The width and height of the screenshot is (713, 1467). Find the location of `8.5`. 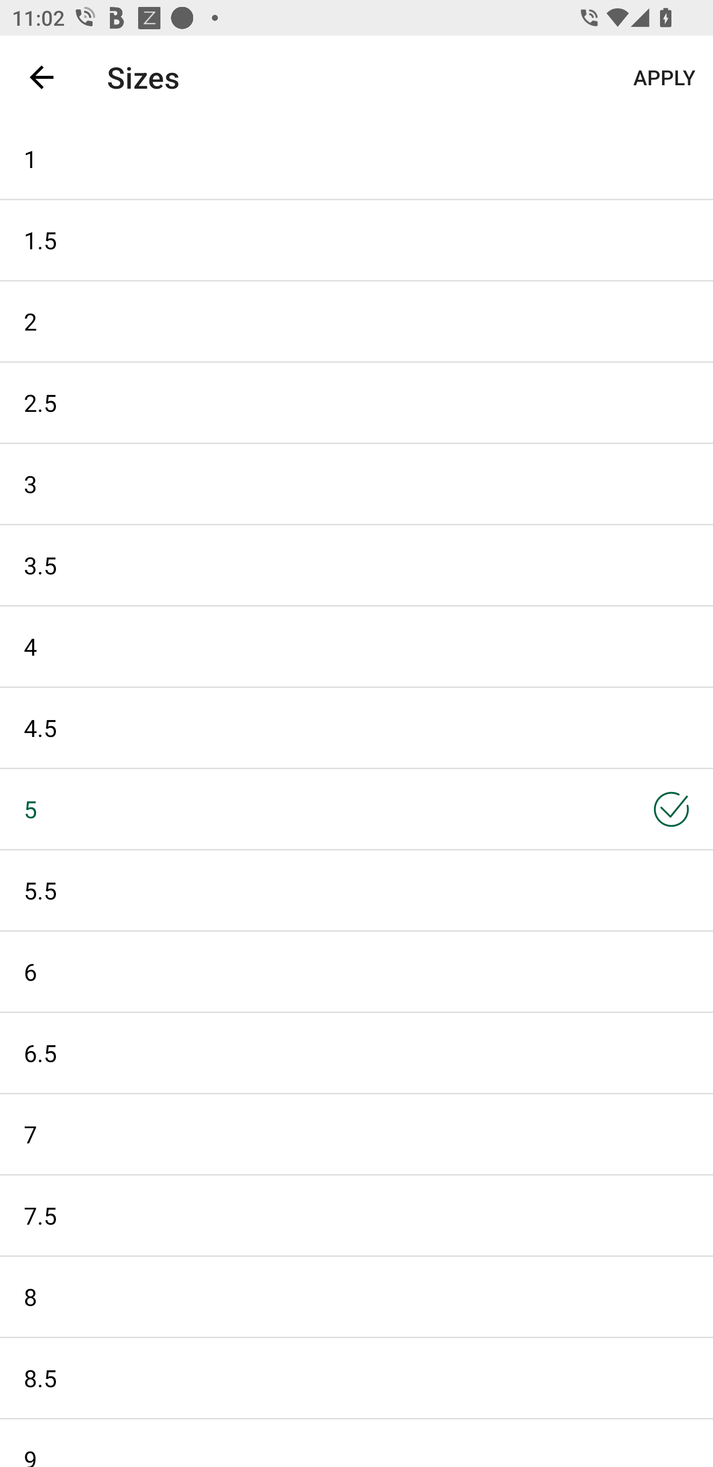

8.5 is located at coordinates (356, 1378).